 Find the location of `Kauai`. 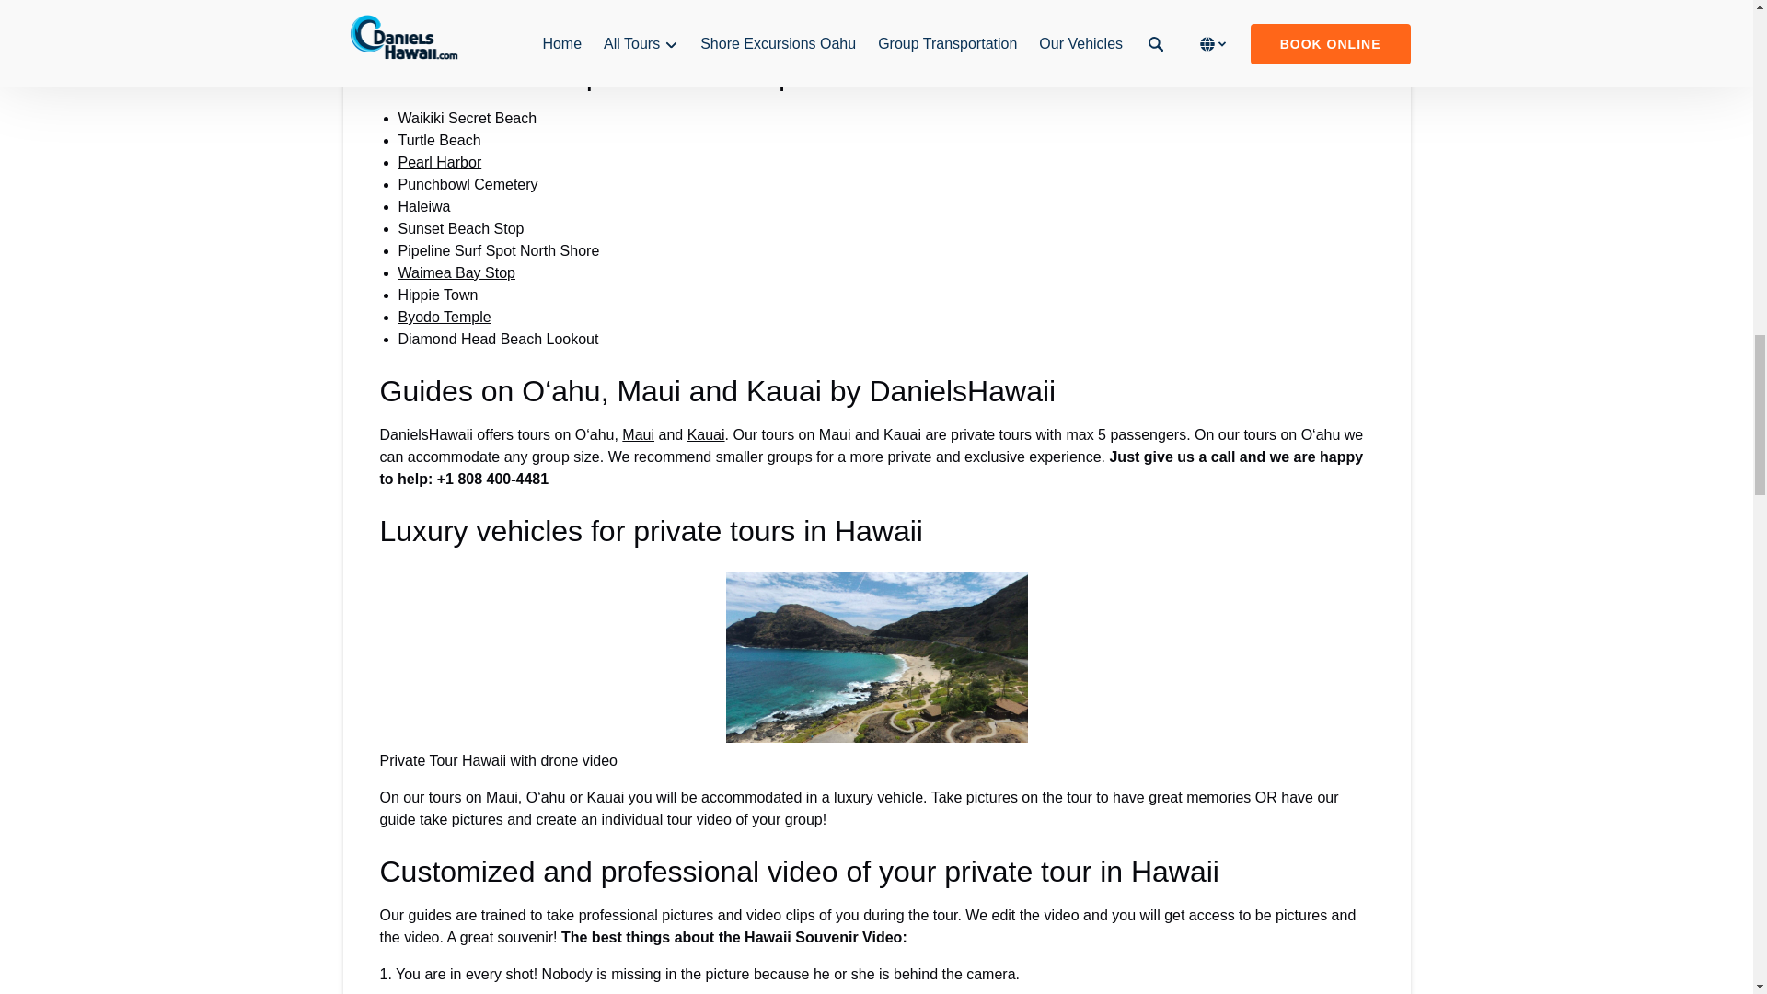

Kauai is located at coordinates (705, 434).